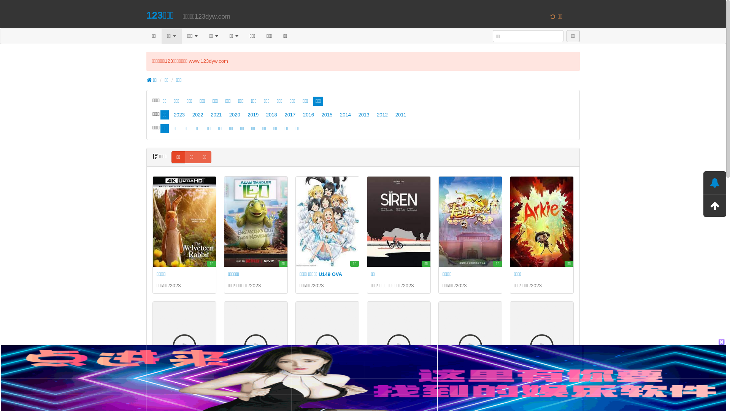 Image resolution: width=730 pixels, height=411 pixels. I want to click on 2023, so click(255, 285).